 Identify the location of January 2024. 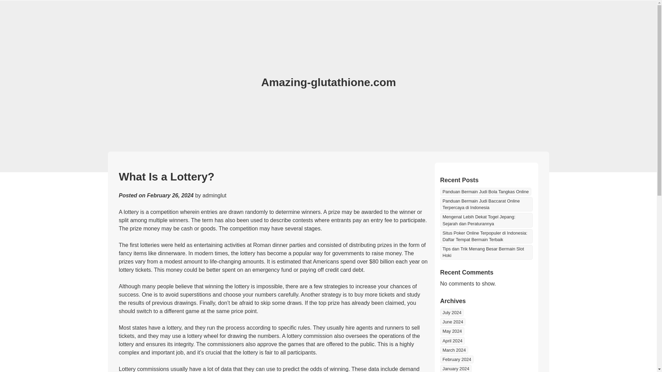
(456, 369).